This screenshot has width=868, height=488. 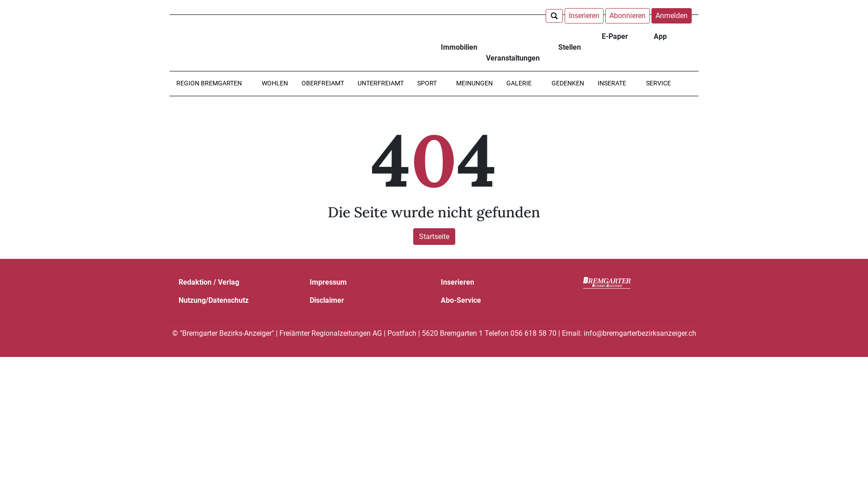 What do you see at coordinates (327, 300) in the screenshot?
I see `Disclaimer` at bounding box center [327, 300].